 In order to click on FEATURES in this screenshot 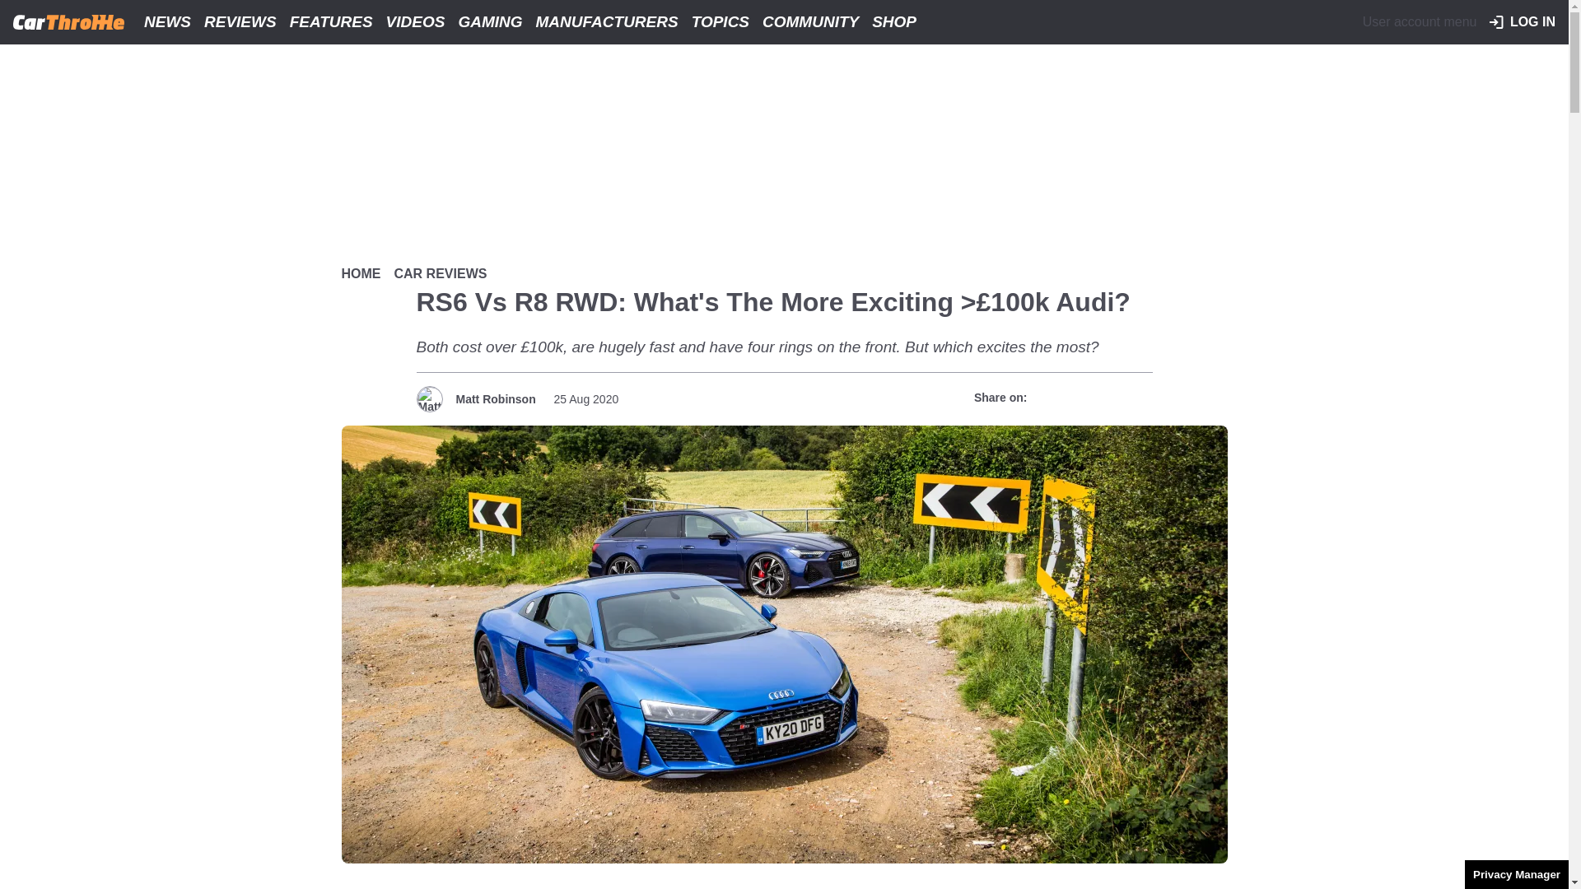, I will do `click(331, 22)`.